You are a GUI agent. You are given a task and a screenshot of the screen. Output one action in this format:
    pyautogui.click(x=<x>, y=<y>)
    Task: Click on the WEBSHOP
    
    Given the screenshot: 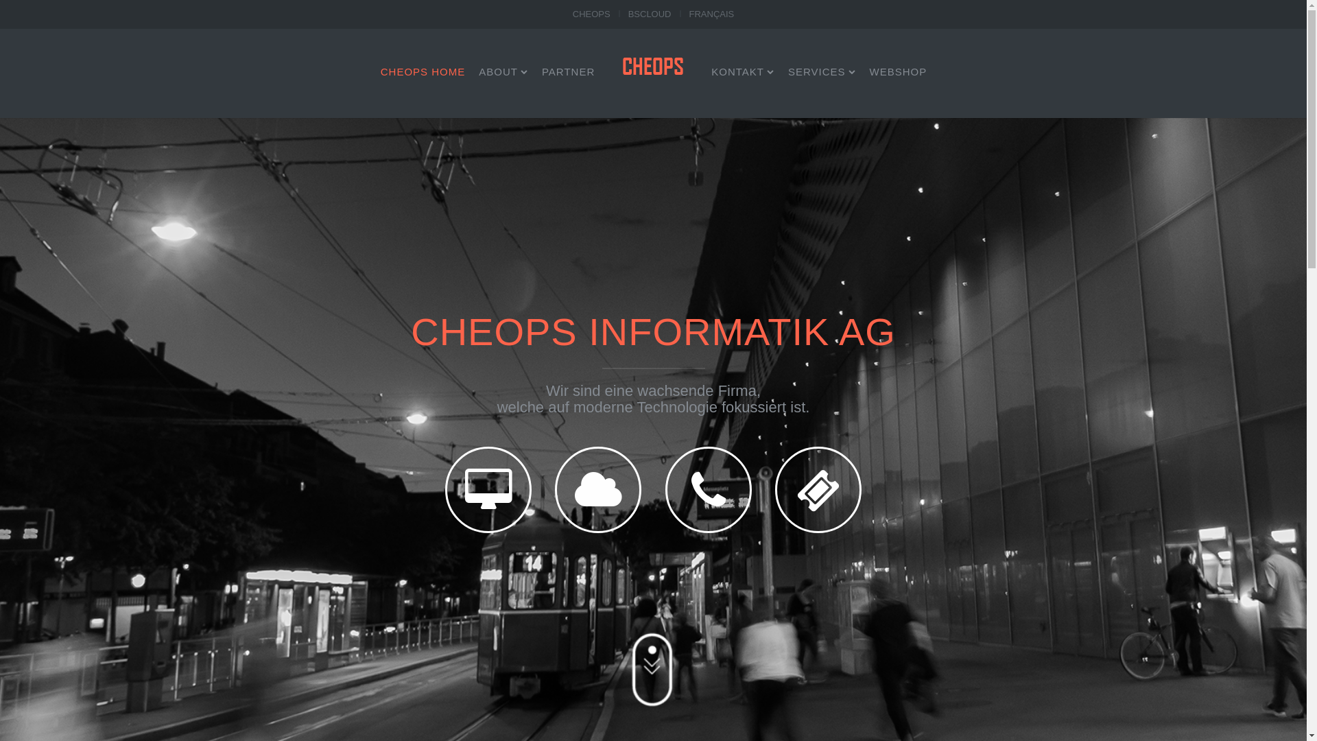 What is the action you would take?
    pyautogui.click(x=899, y=71)
    